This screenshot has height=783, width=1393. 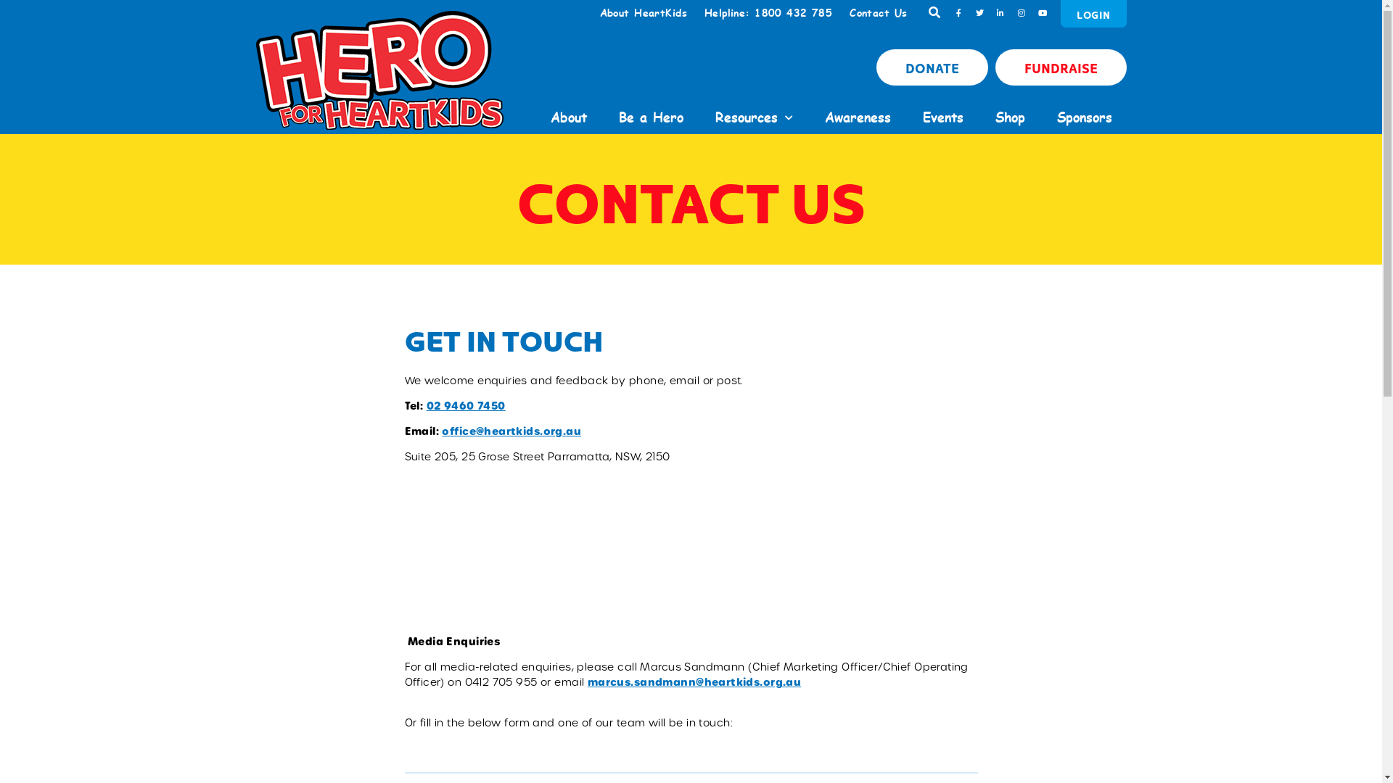 What do you see at coordinates (644, 13) in the screenshot?
I see `About HeartKids` at bounding box center [644, 13].